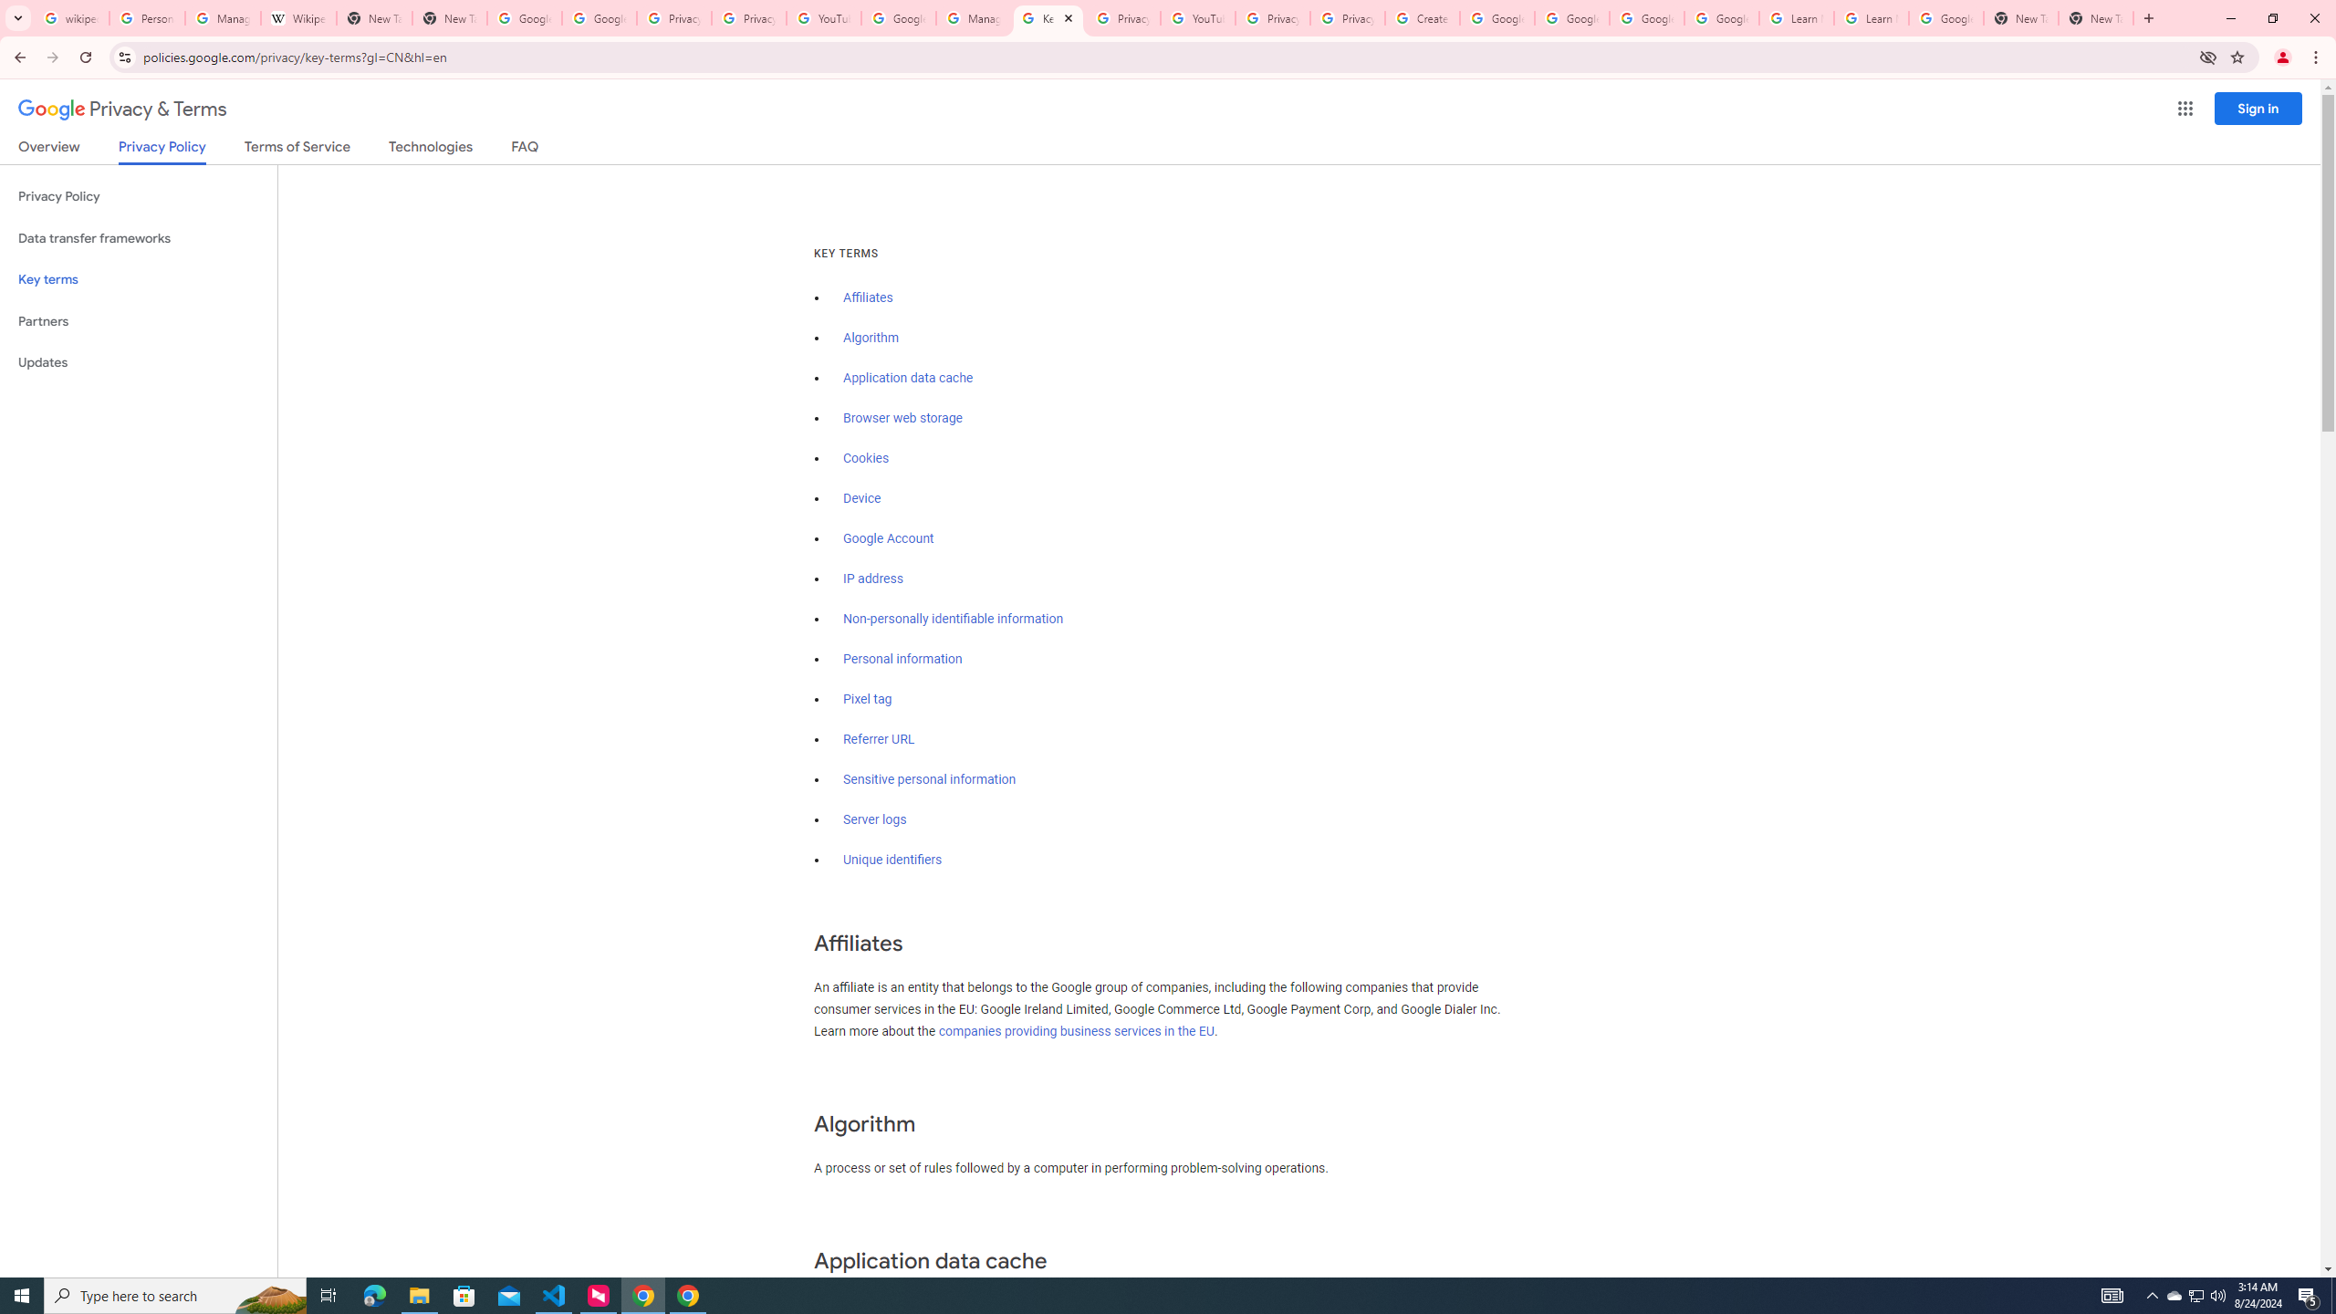  I want to click on companies providing business services in the EU, so click(1077, 1031).